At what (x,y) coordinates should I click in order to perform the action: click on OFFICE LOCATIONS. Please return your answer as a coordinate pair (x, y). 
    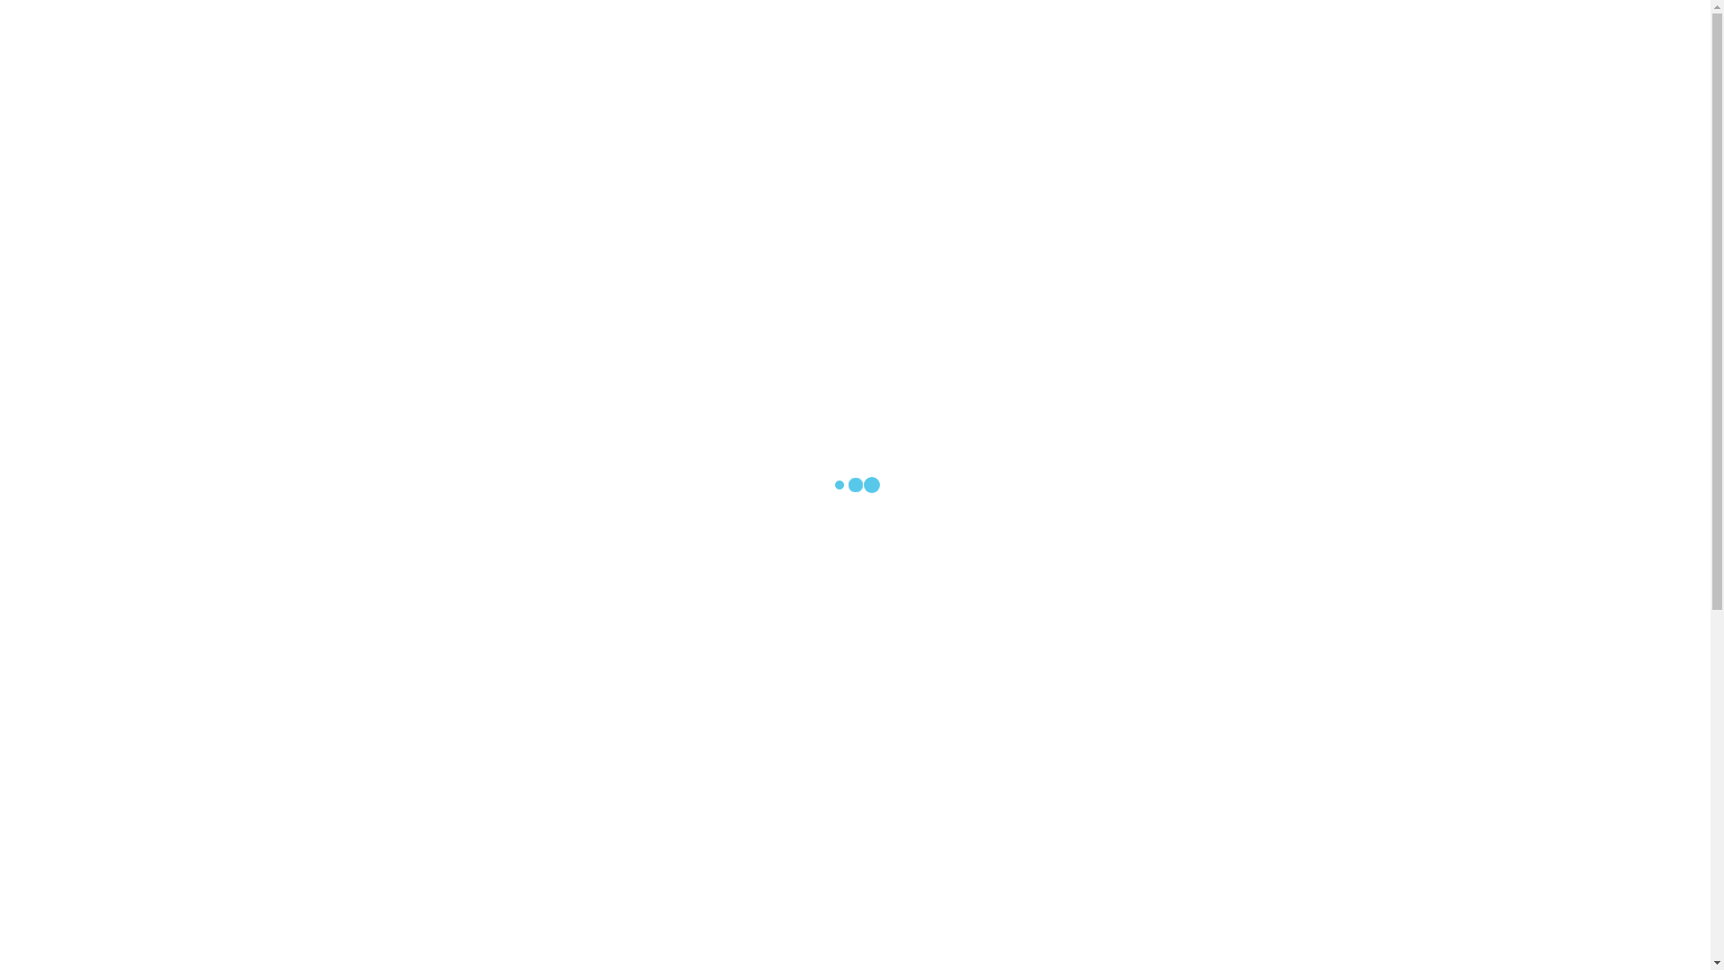
    Looking at the image, I should click on (683, 34).